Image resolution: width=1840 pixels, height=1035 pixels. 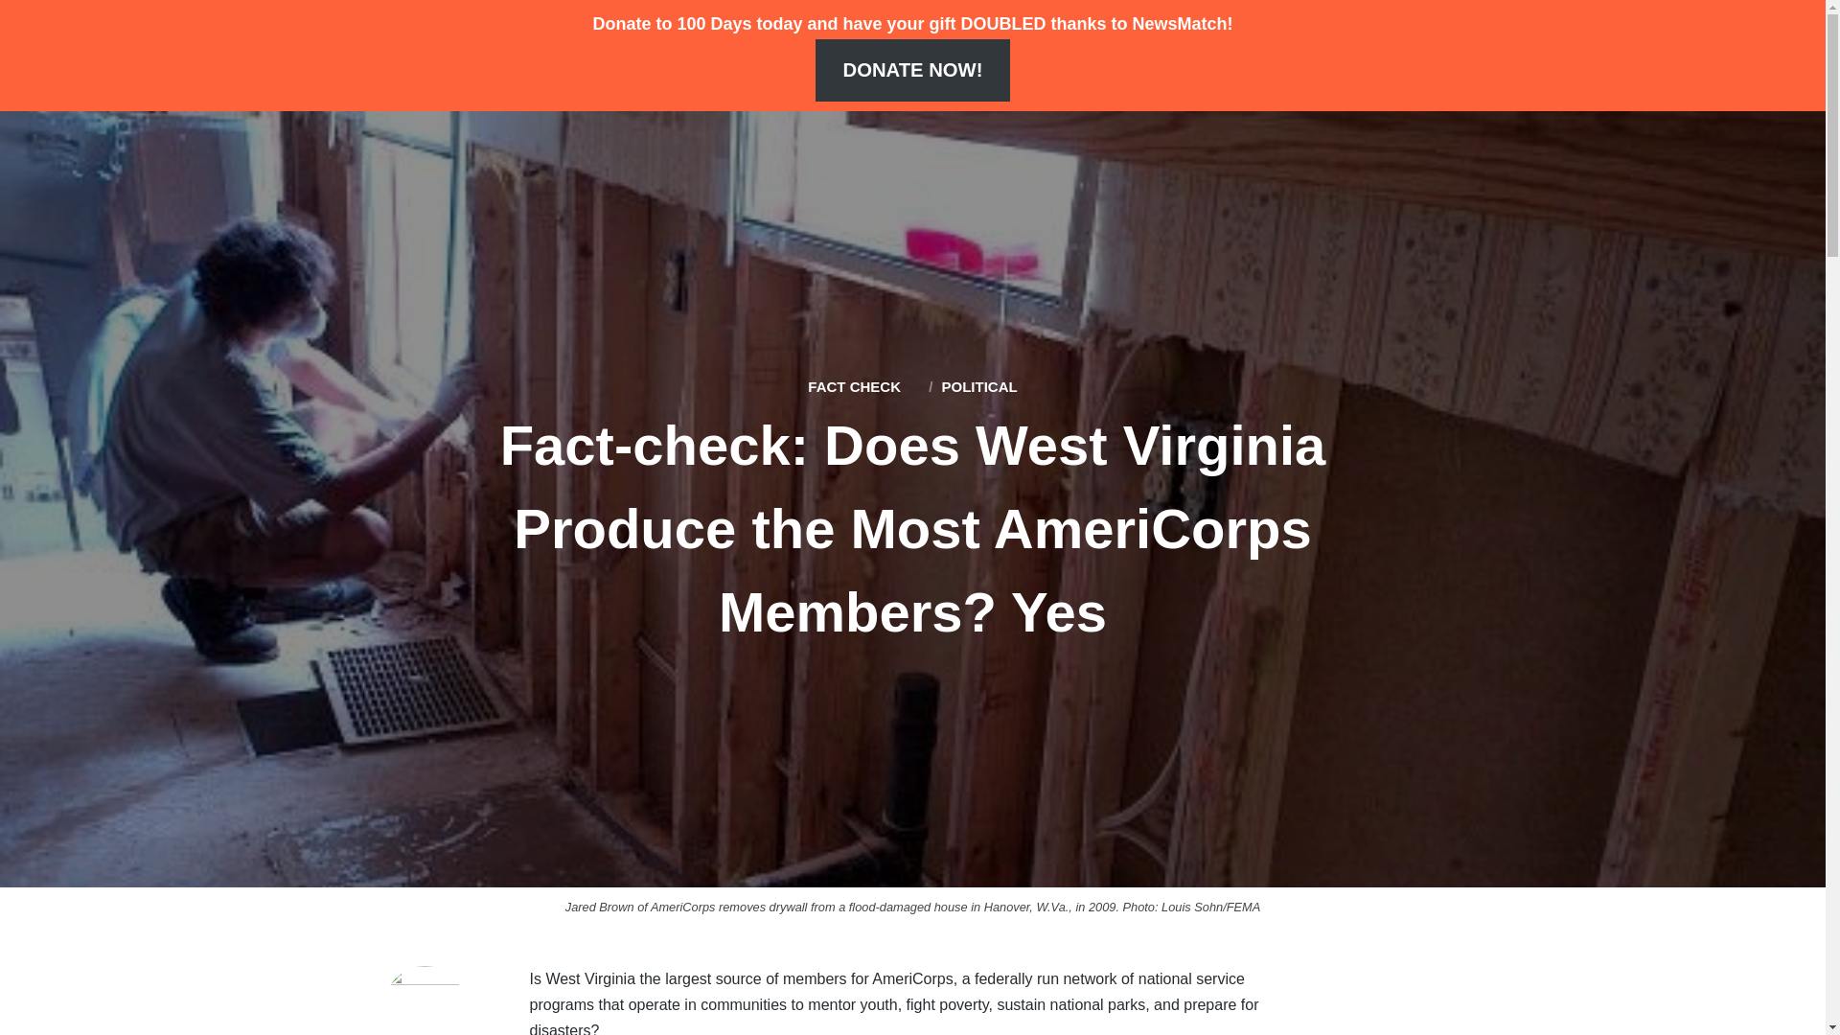 I want to click on FACT CHECK, so click(x=854, y=386).